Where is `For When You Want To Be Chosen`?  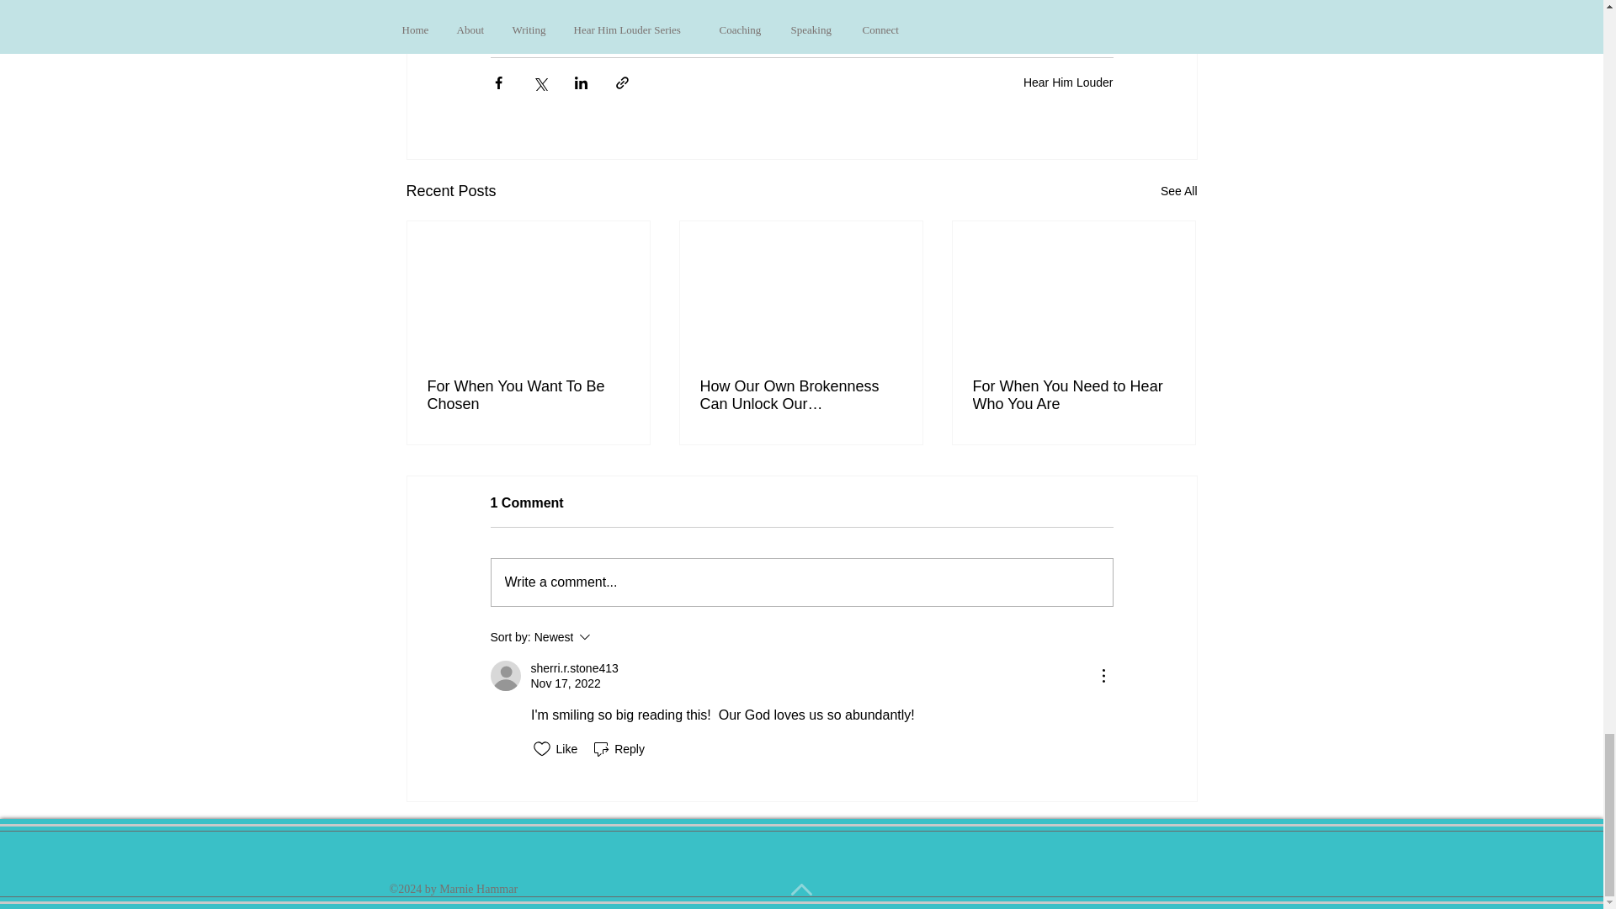 For When You Want To Be Chosen is located at coordinates (608, 636).